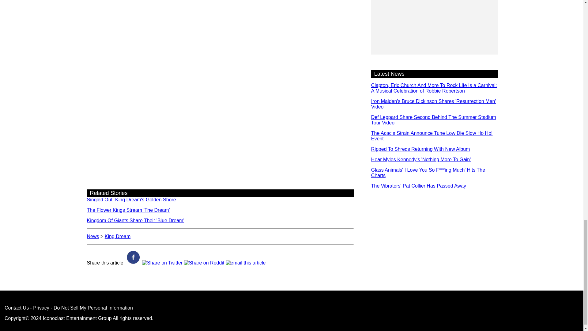 The height and width of the screenshot is (331, 588). Describe the element at coordinates (77, 318) in the screenshot. I see `Iconoclast Entertainment Group` at that location.